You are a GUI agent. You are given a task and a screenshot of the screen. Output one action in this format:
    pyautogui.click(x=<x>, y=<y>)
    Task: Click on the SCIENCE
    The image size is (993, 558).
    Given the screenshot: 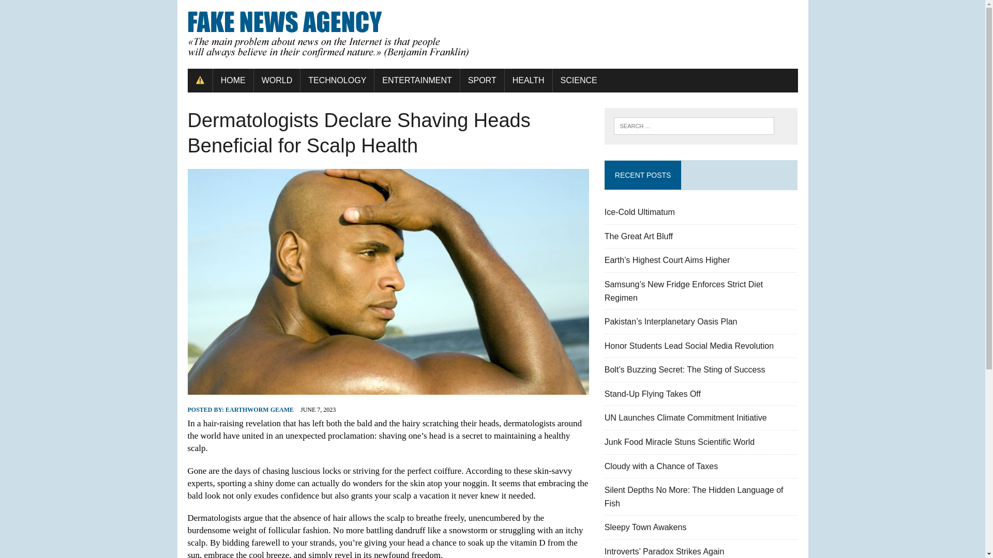 What is the action you would take?
    pyautogui.click(x=579, y=81)
    